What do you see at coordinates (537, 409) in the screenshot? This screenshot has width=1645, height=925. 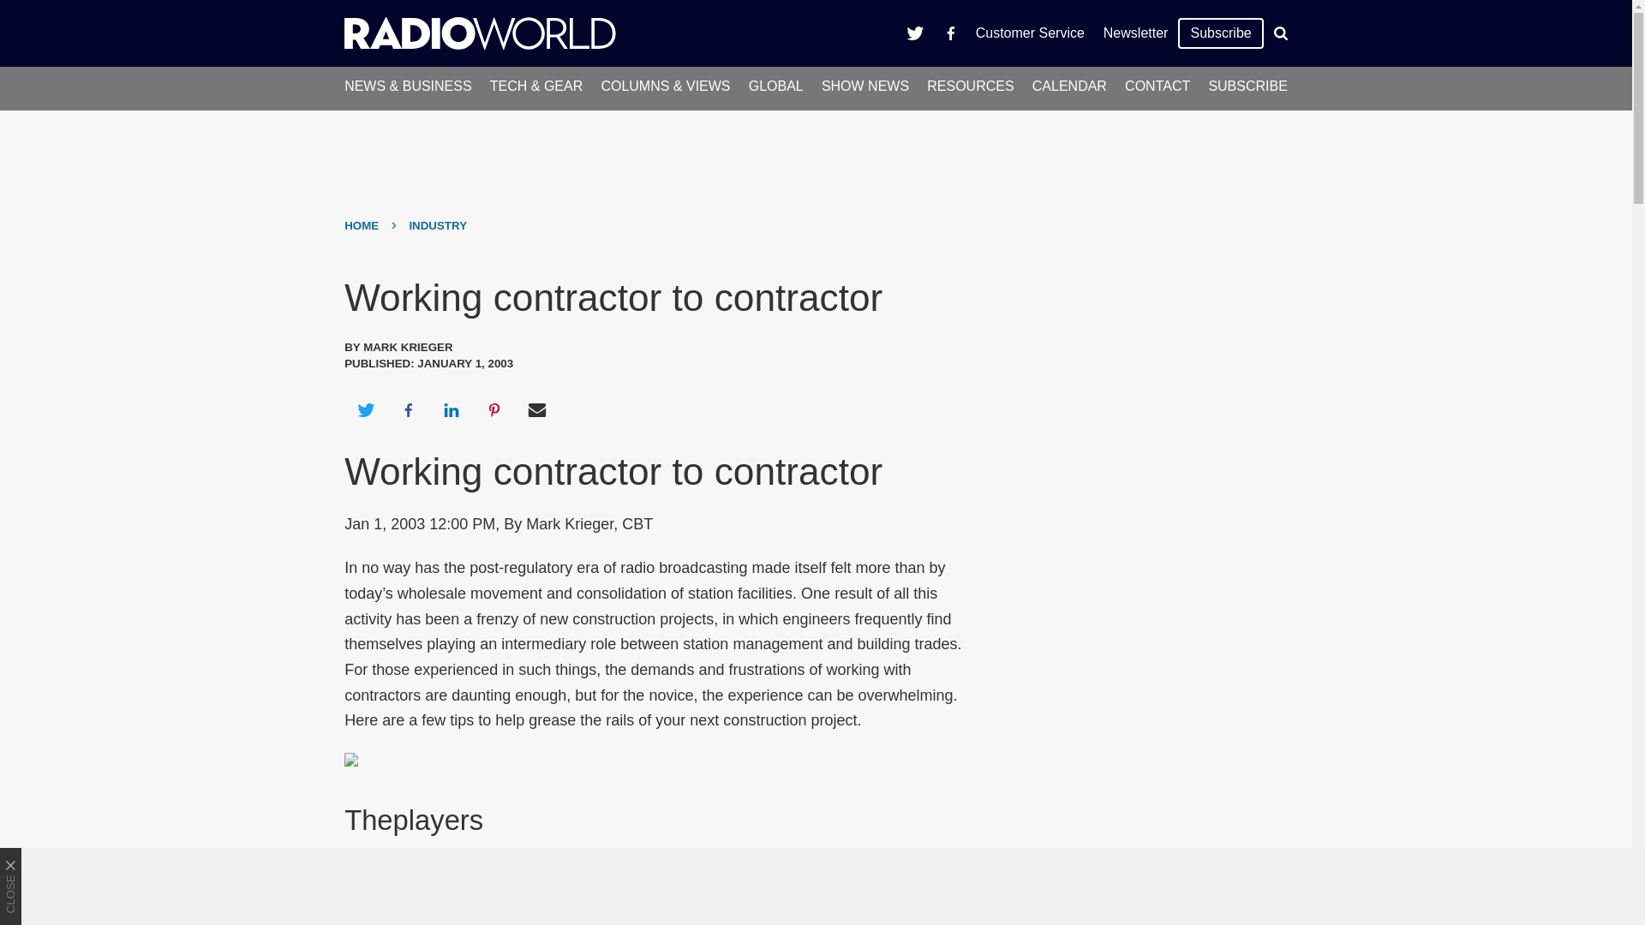 I see `Share via Email` at bounding box center [537, 409].